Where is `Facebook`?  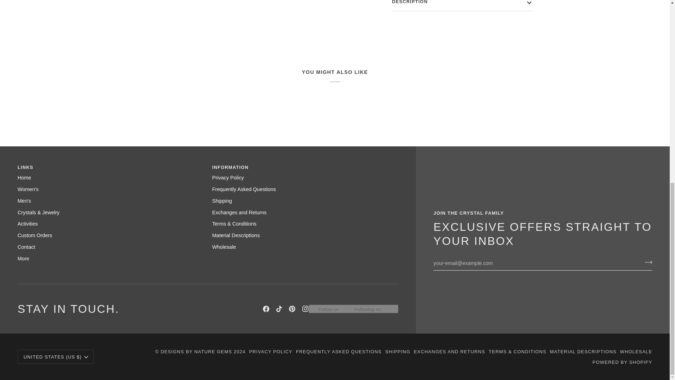 Facebook is located at coordinates (266, 309).